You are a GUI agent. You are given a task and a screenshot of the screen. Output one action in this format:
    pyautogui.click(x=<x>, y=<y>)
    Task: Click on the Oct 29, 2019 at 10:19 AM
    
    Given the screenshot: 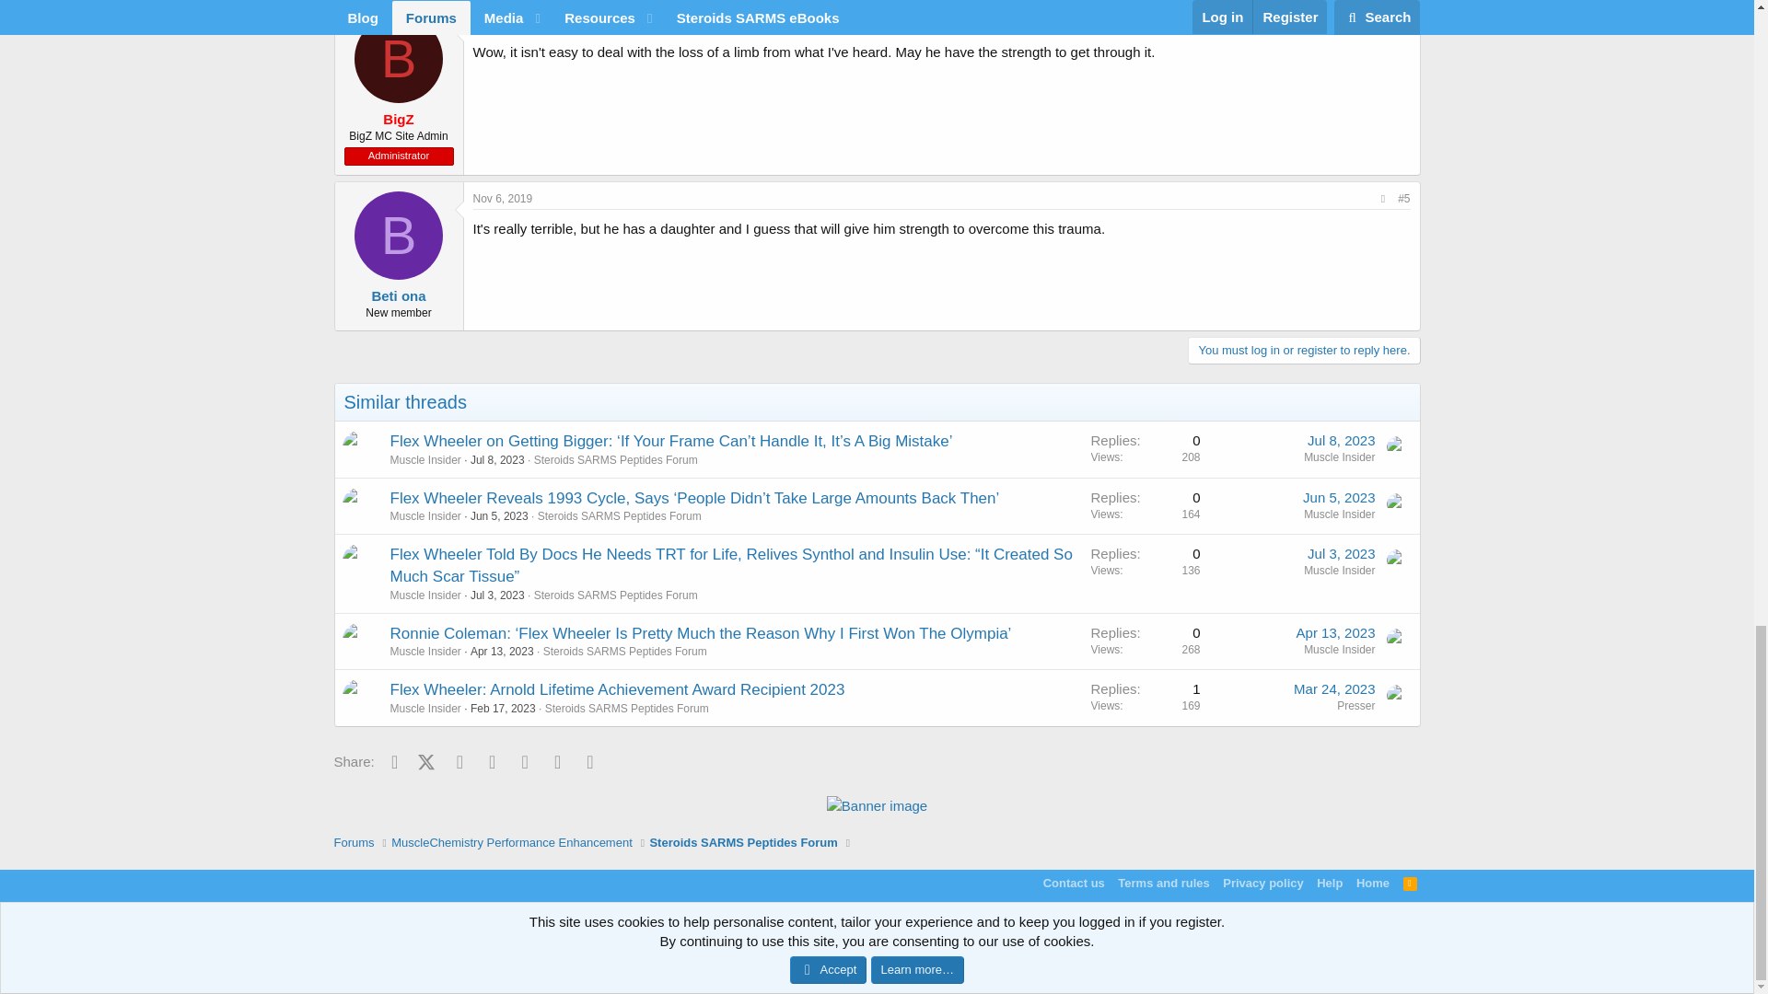 What is the action you would take?
    pyautogui.click(x=505, y=22)
    